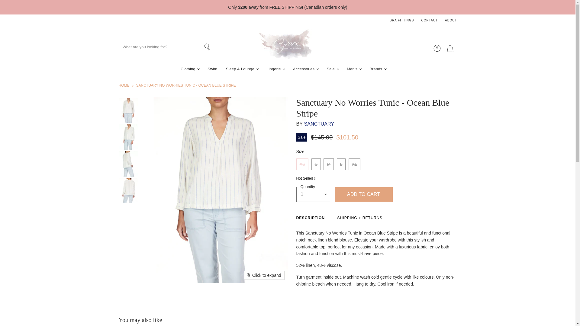 The image size is (580, 326). What do you see at coordinates (451, 21) in the screenshot?
I see `ABOUT` at bounding box center [451, 21].